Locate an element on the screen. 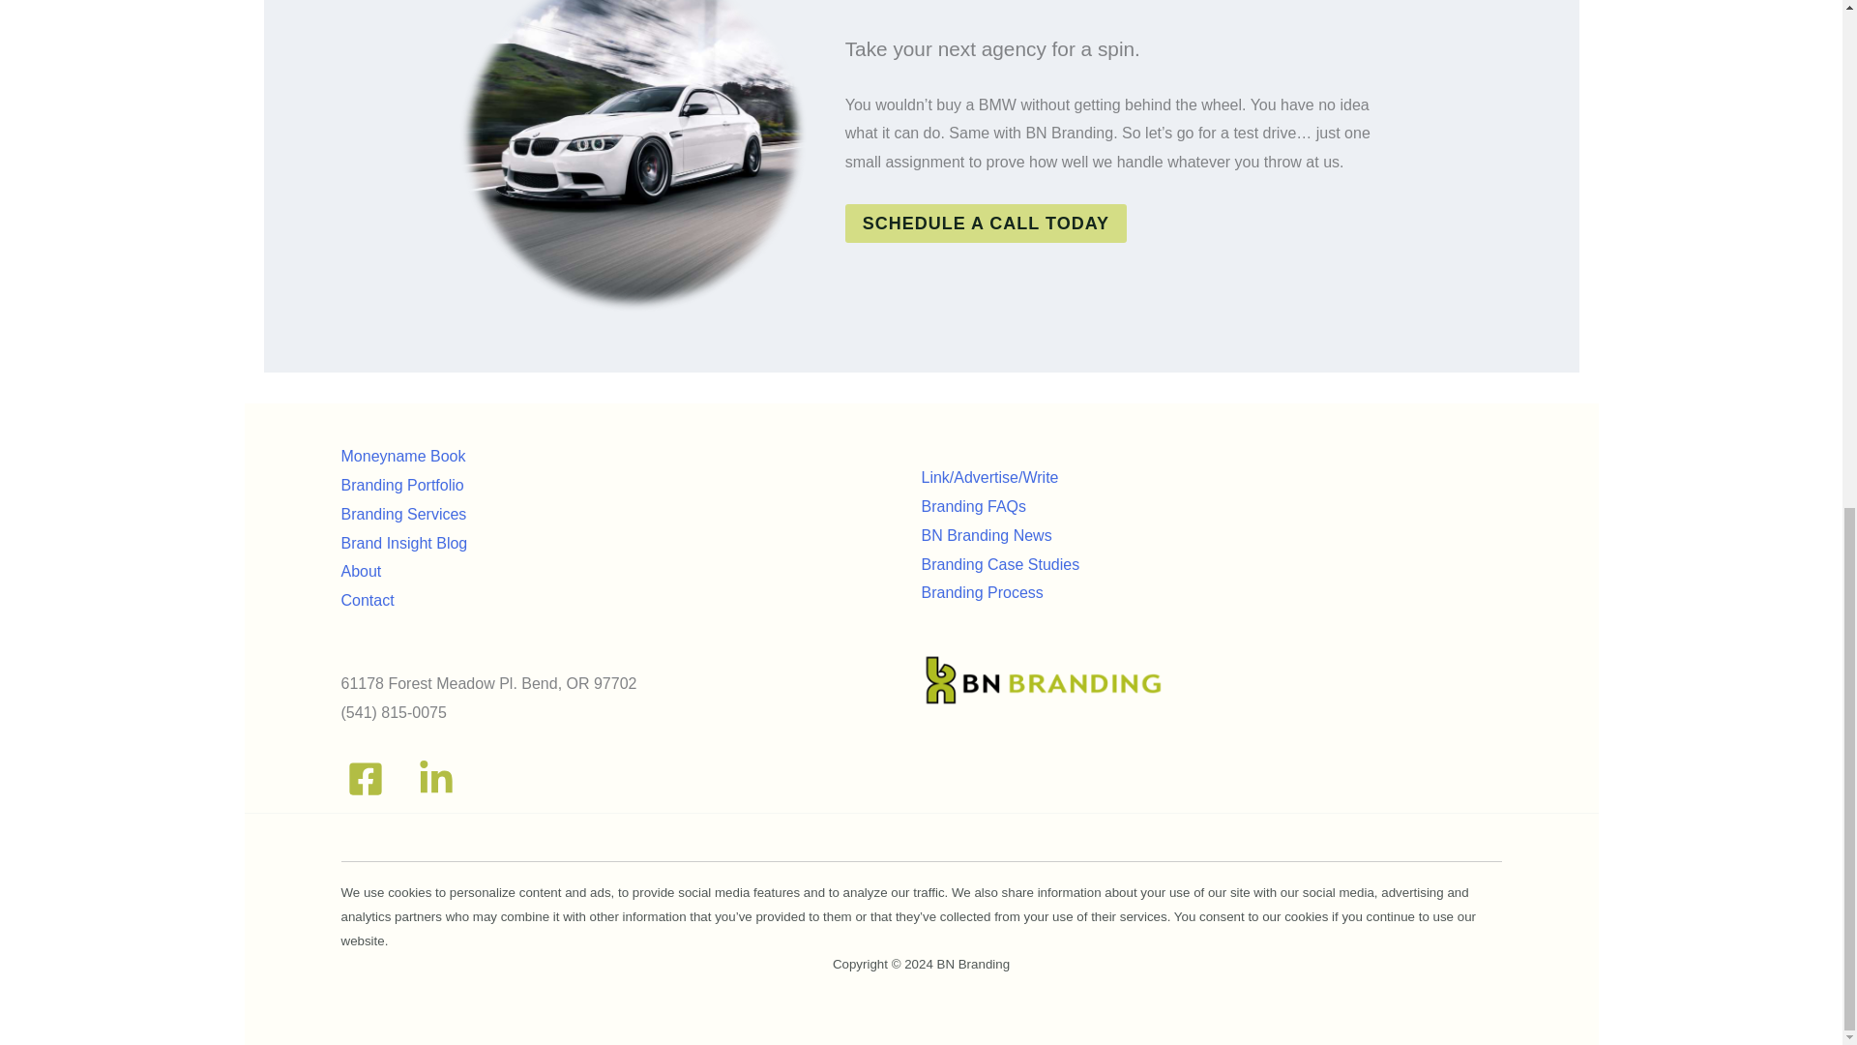 The image size is (1857, 1045). Moneyname Book is located at coordinates (402, 456).